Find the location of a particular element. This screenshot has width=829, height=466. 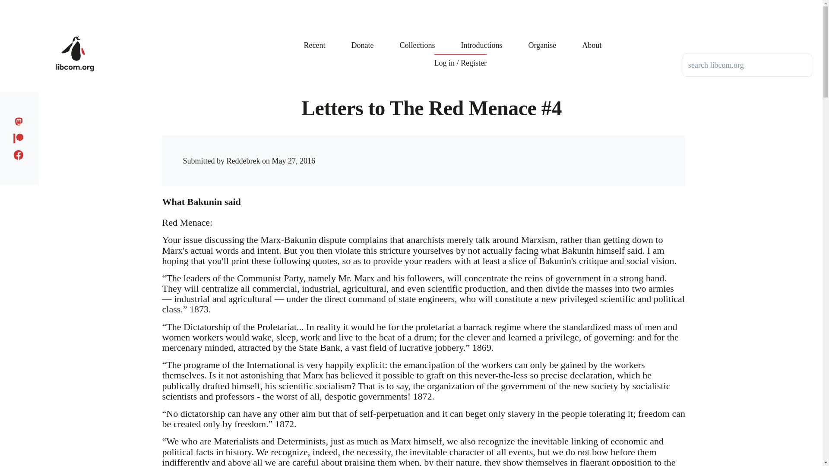

Introductions is located at coordinates (481, 39).